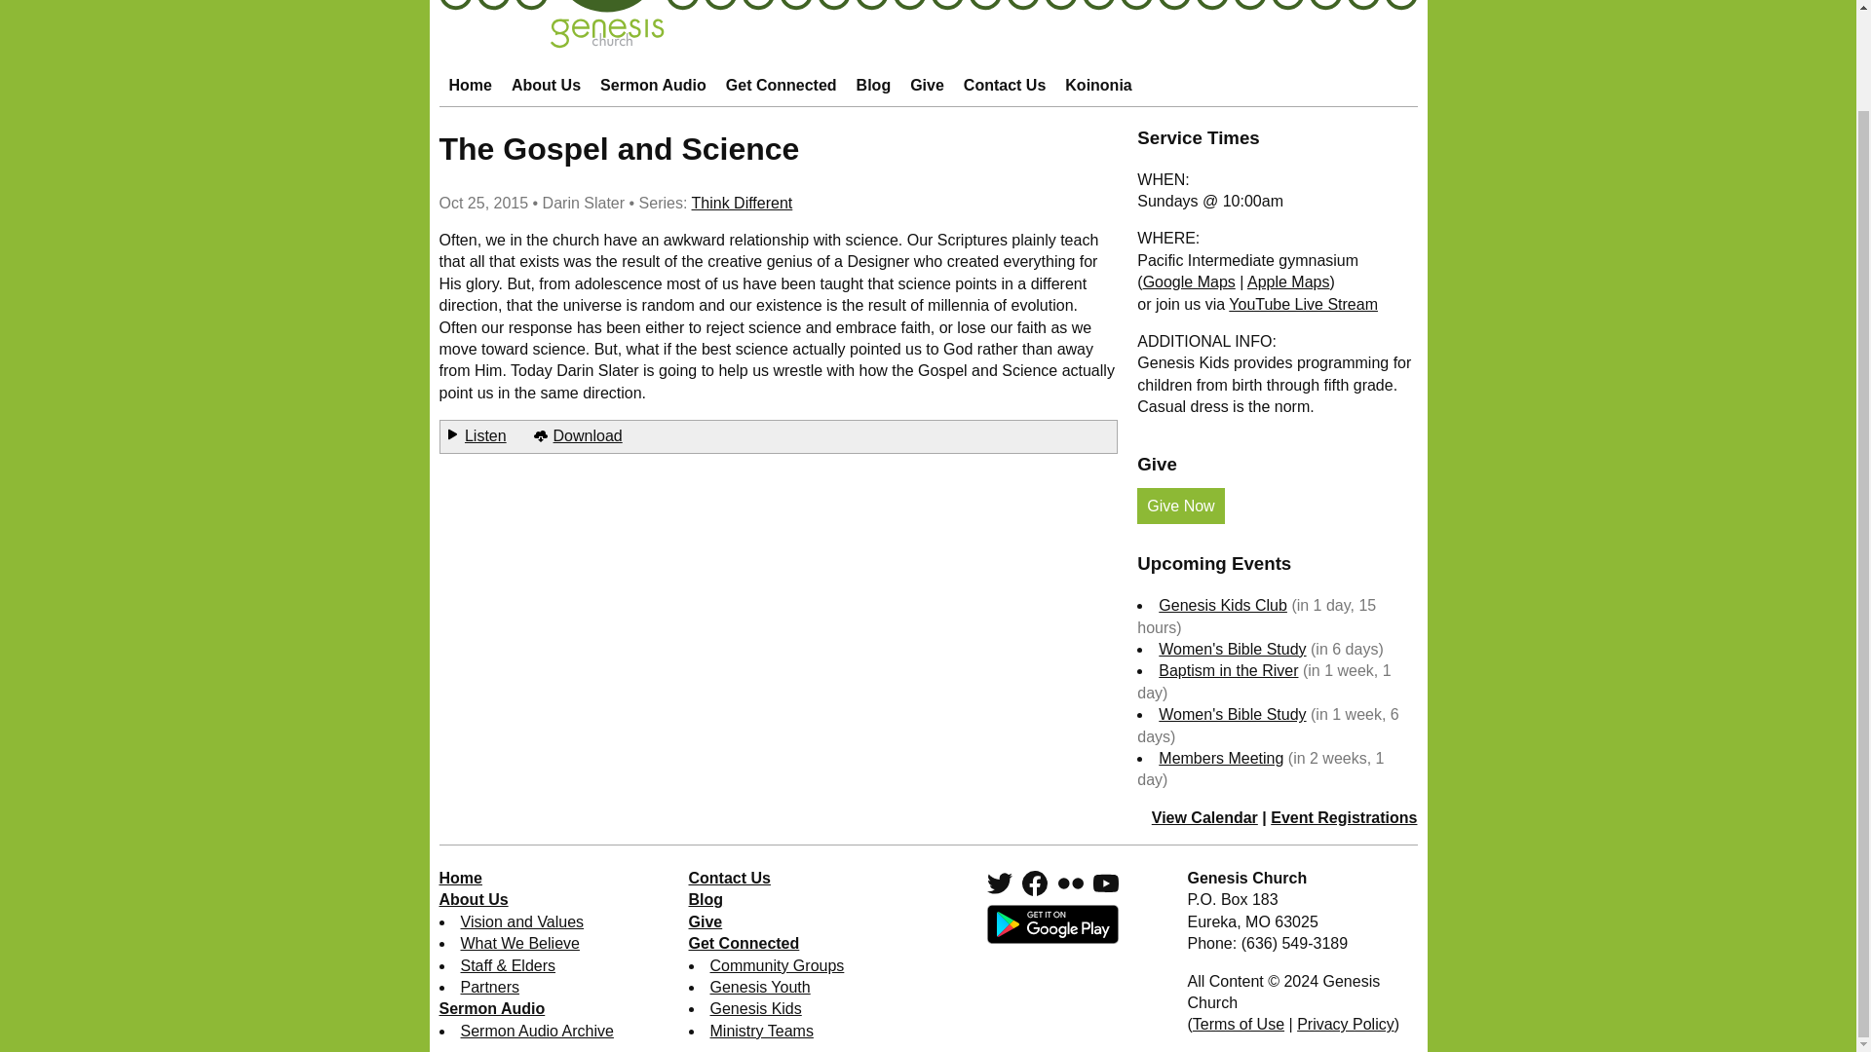 This screenshot has height=1052, width=1871. I want to click on Give, so click(927, 86).